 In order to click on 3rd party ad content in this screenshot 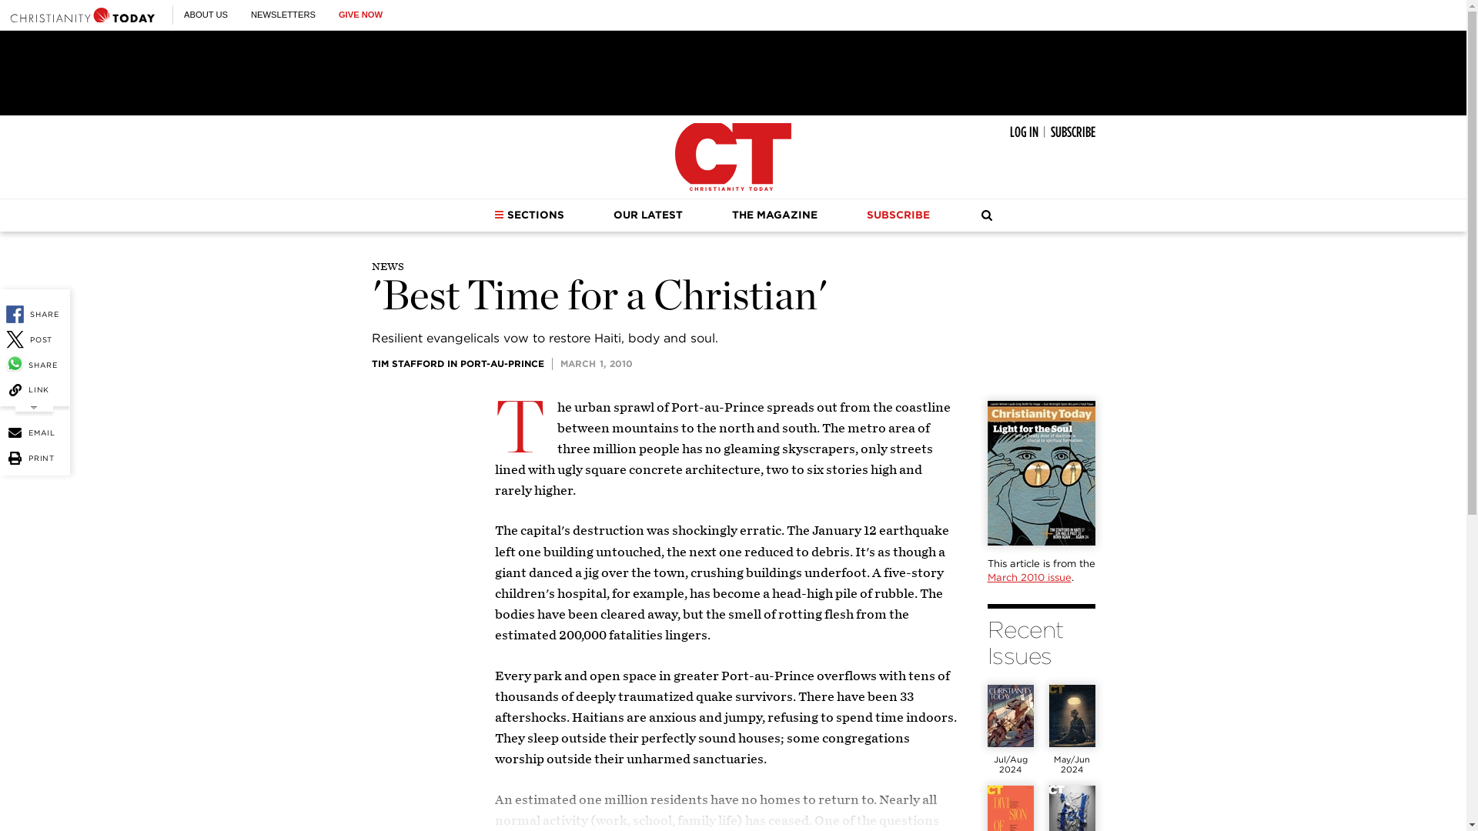, I will do `click(732, 72)`.